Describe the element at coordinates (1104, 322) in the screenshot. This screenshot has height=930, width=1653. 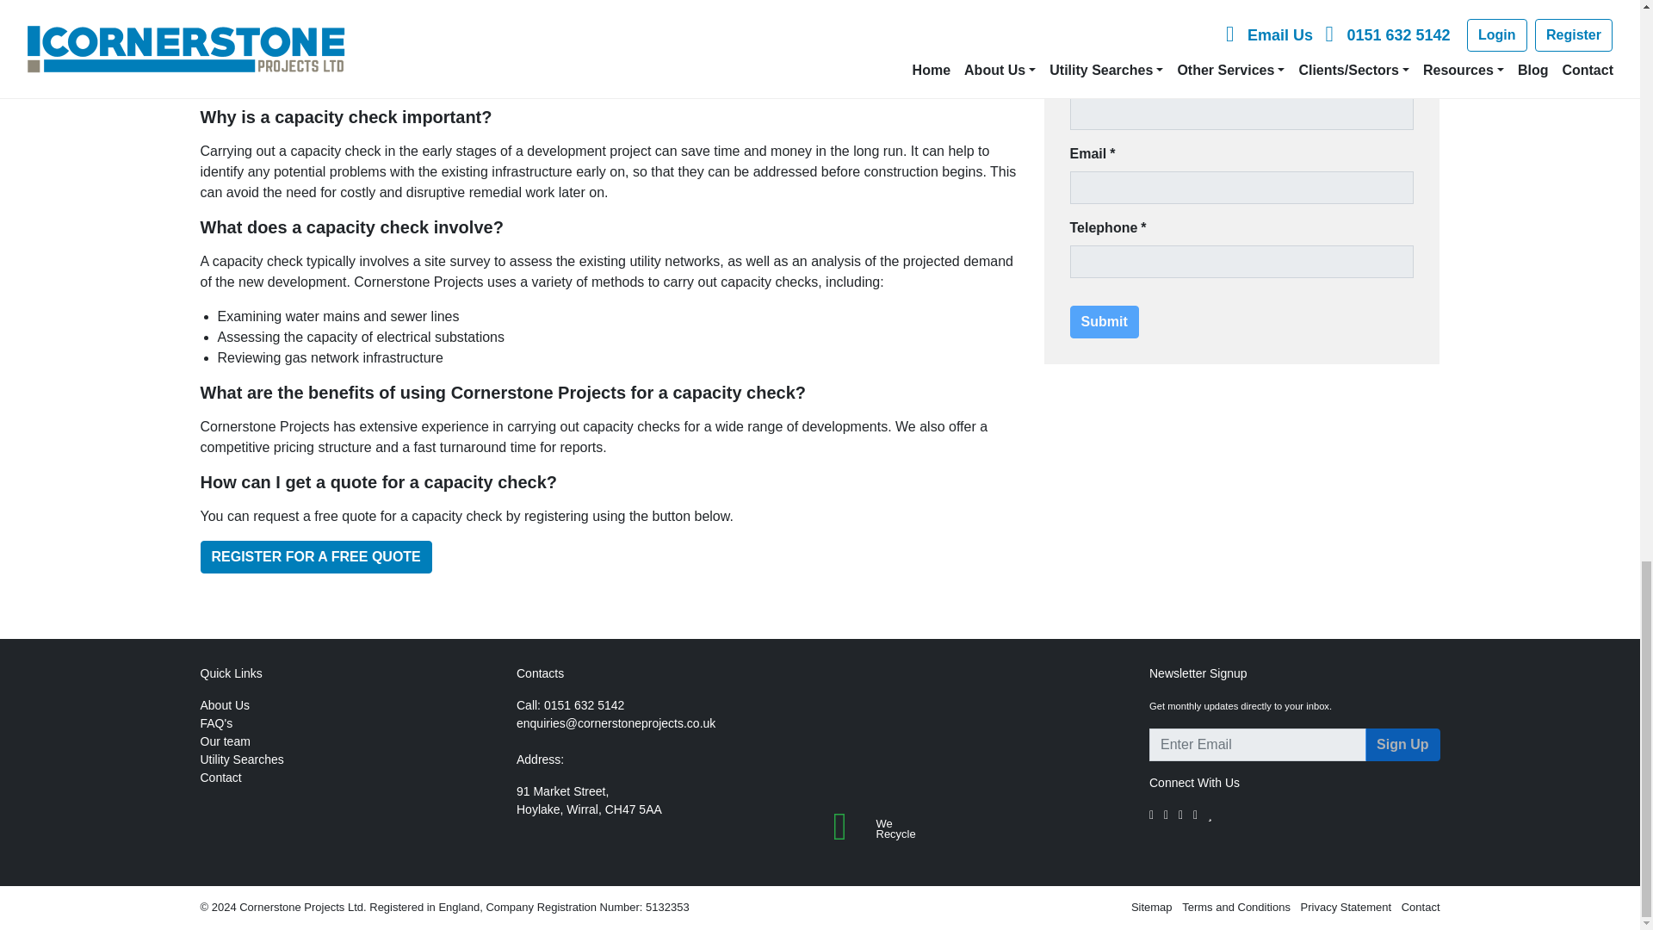
I see `Submit` at that location.